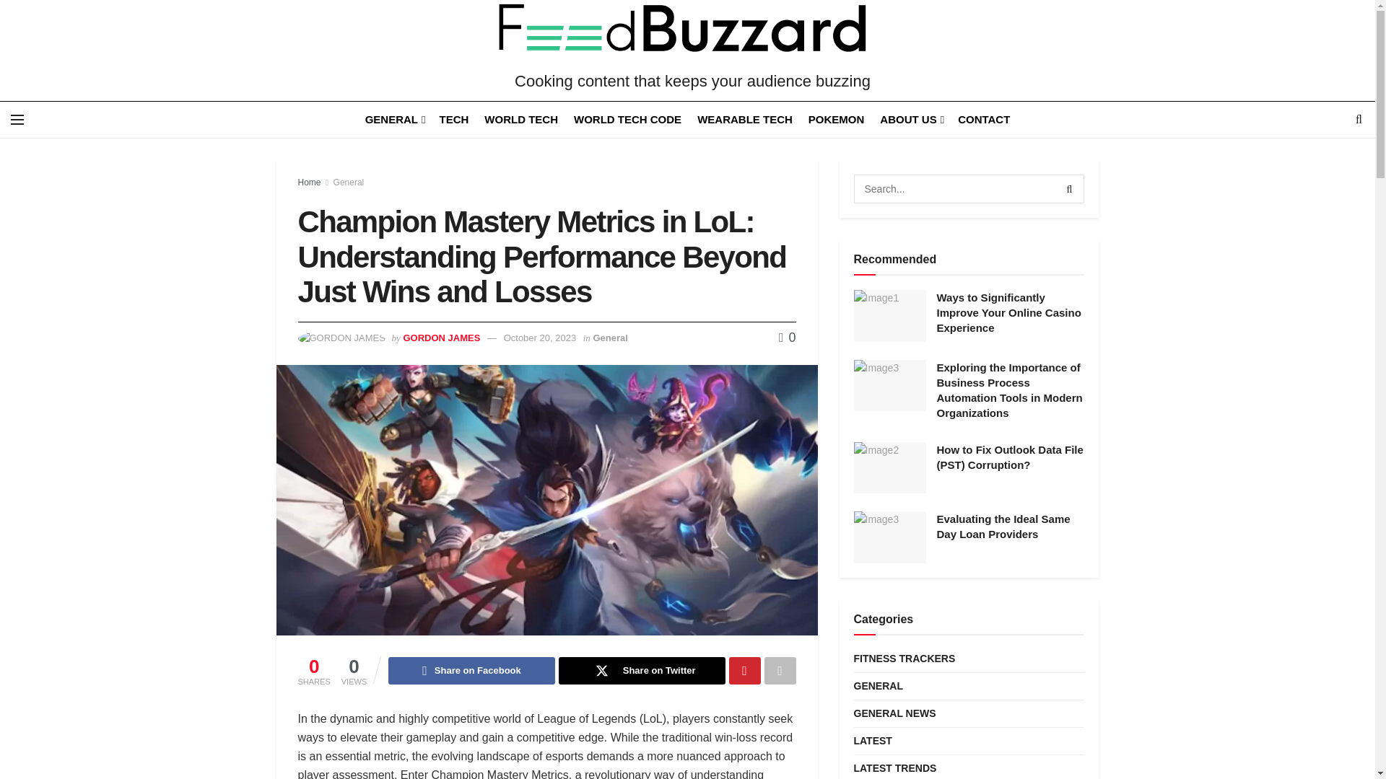  I want to click on TECH, so click(453, 120).